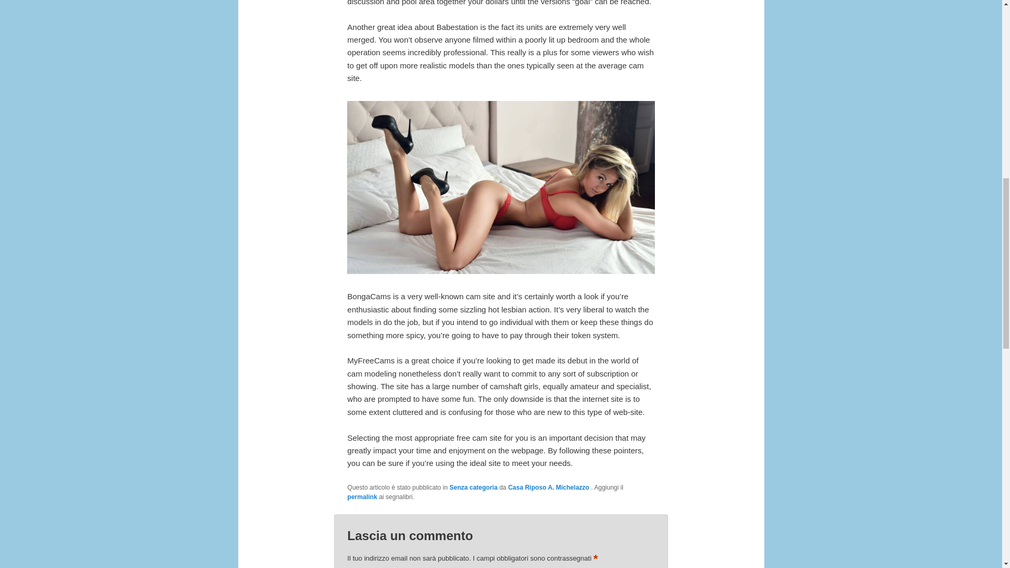 This screenshot has height=568, width=1010. What do you see at coordinates (362, 496) in the screenshot?
I see `permalink` at bounding box center [362, 496].